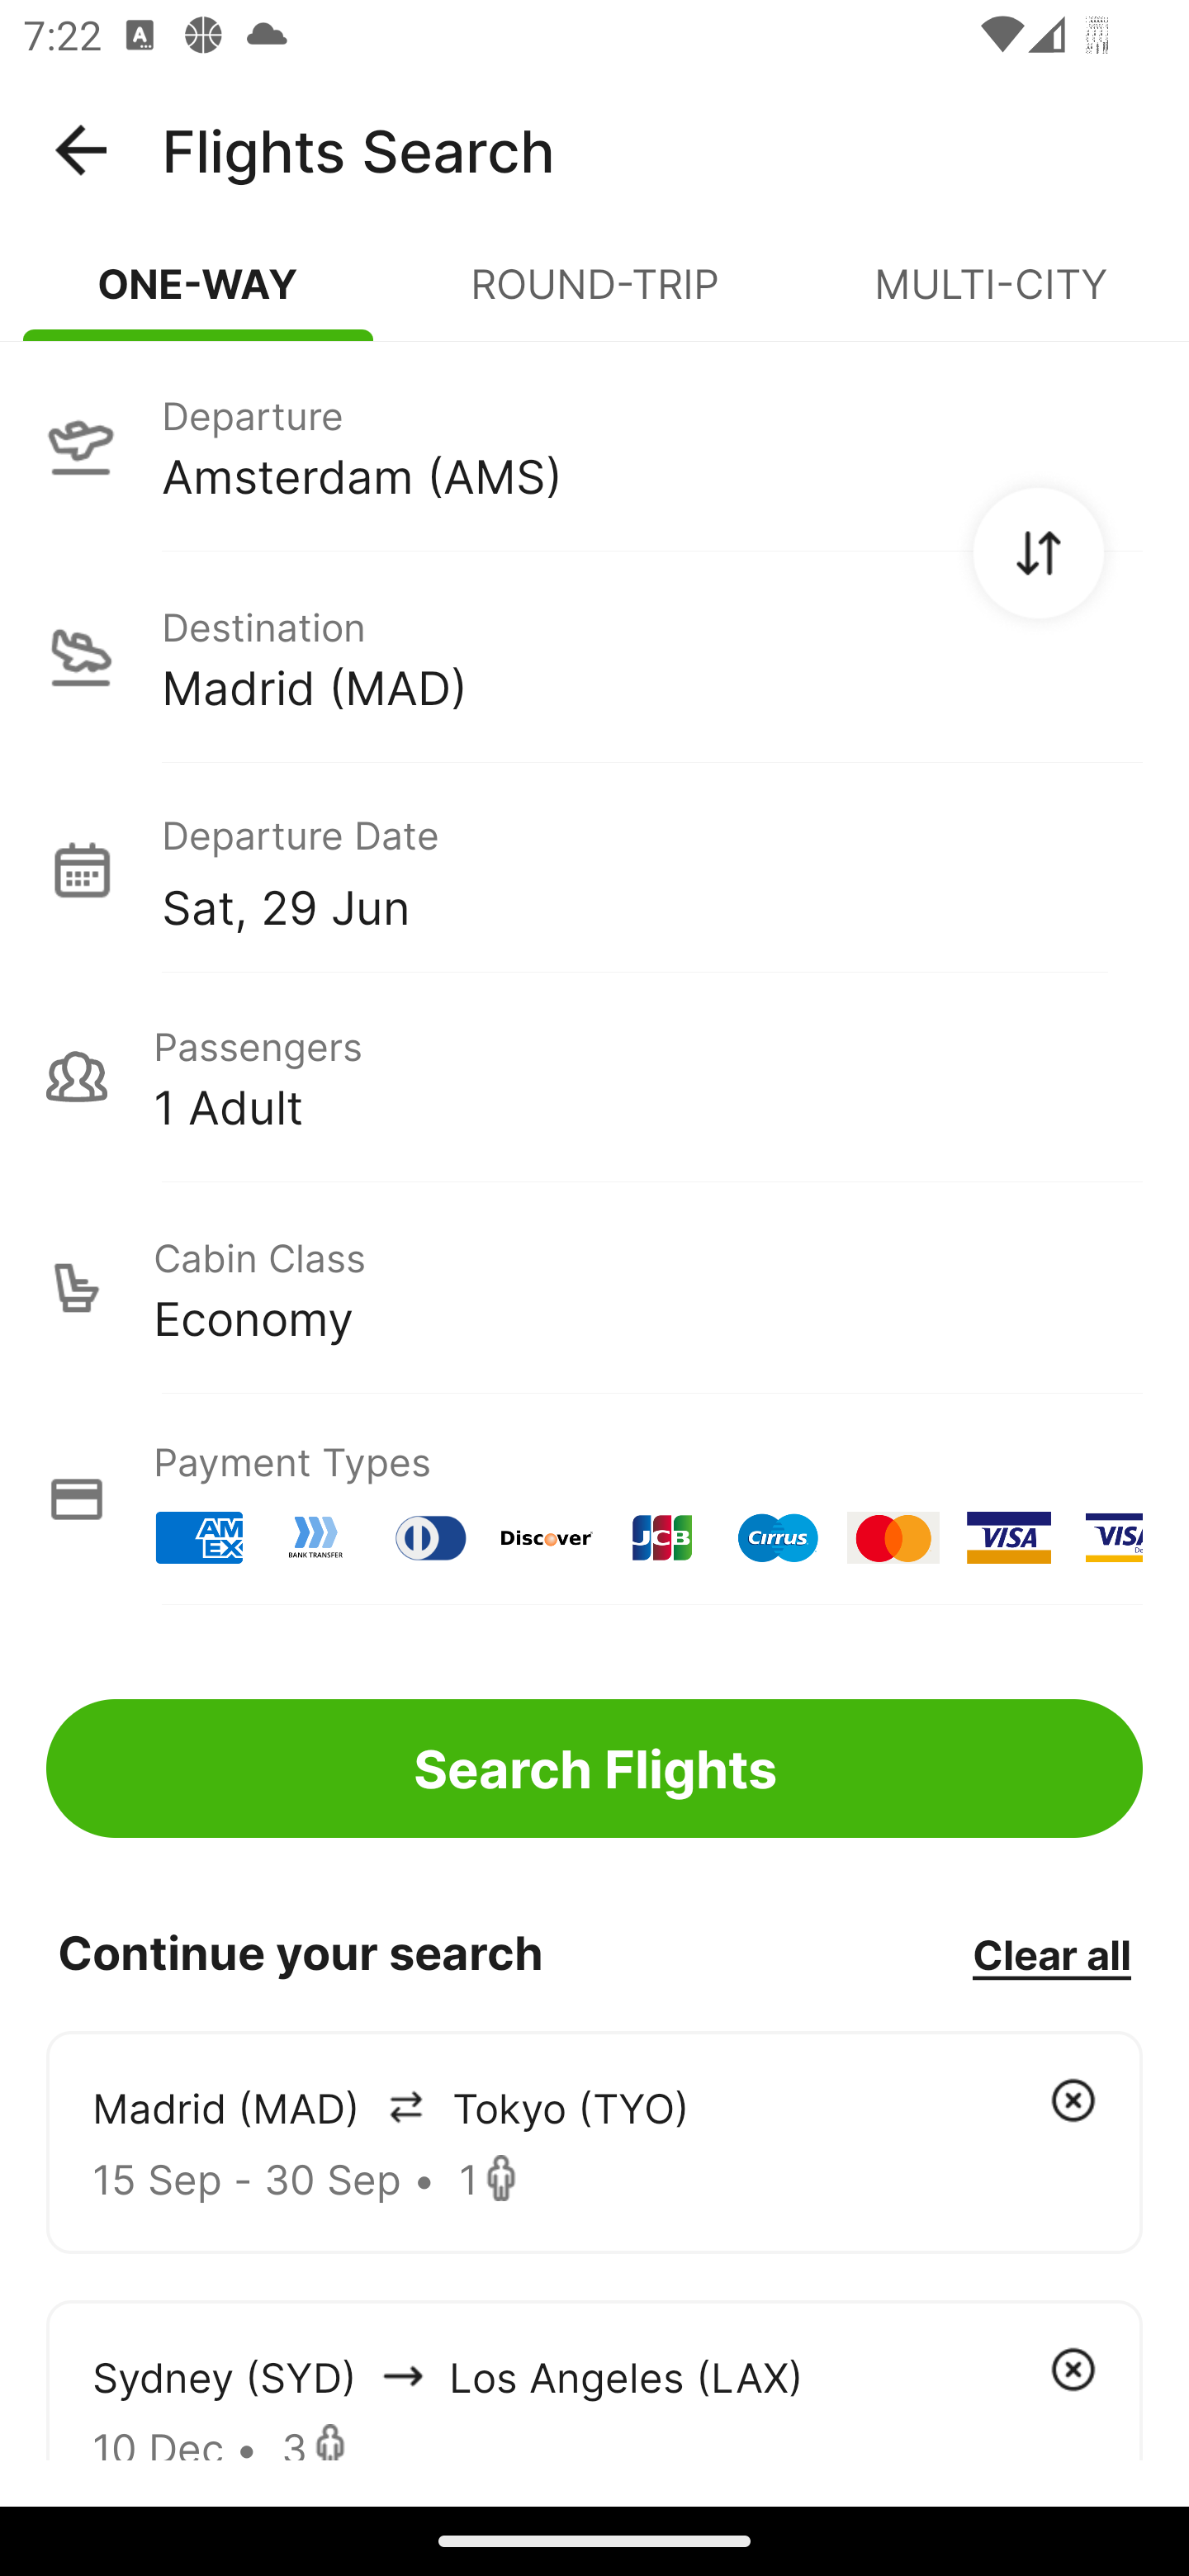 The width and height of the screenshot is (1189, 2576). What do you see at coordinates (594, 1499) in the screenshot?
I see `Payment Types` at bounding box center [594, 1499].